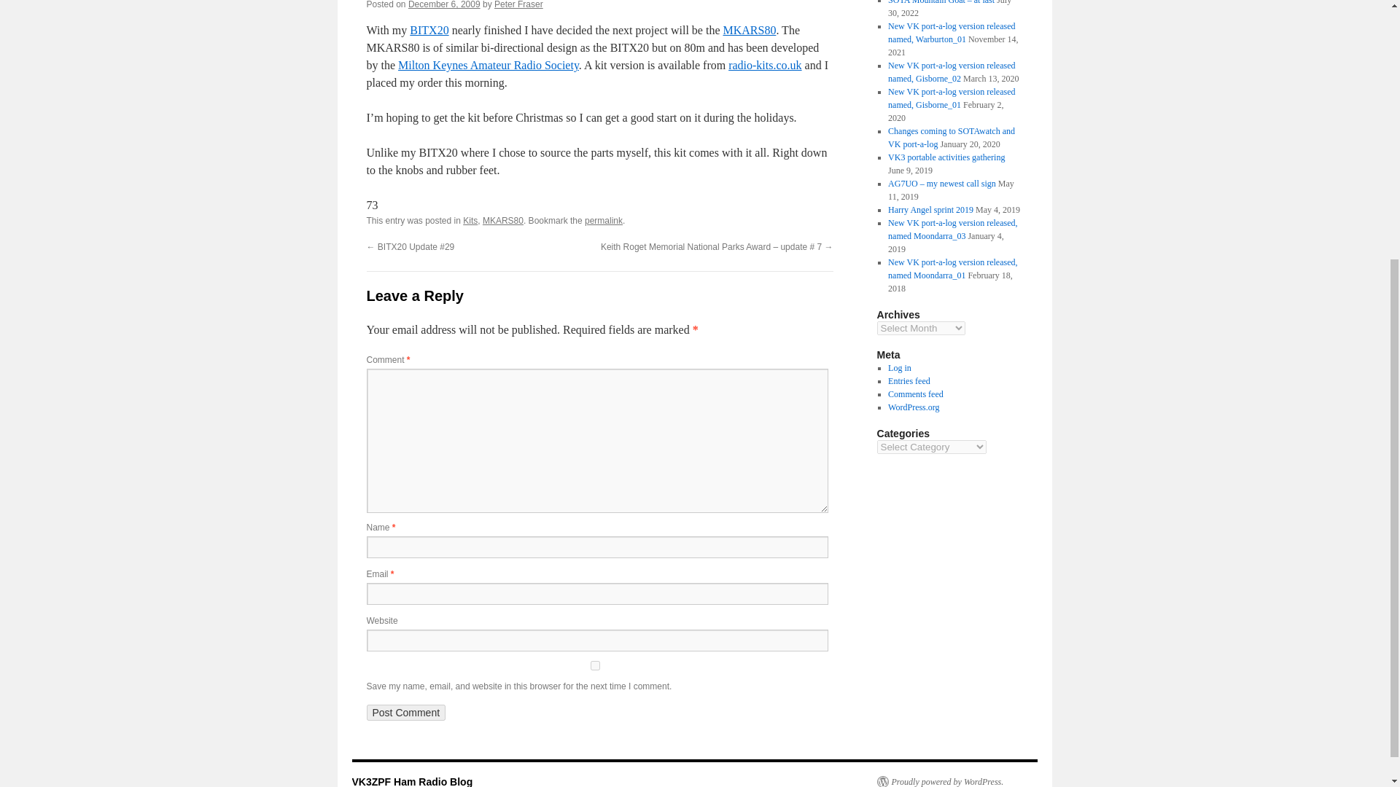 This screenshot has height=787, width=1400. I want to click on Peter Fraser, so click(518, 4).